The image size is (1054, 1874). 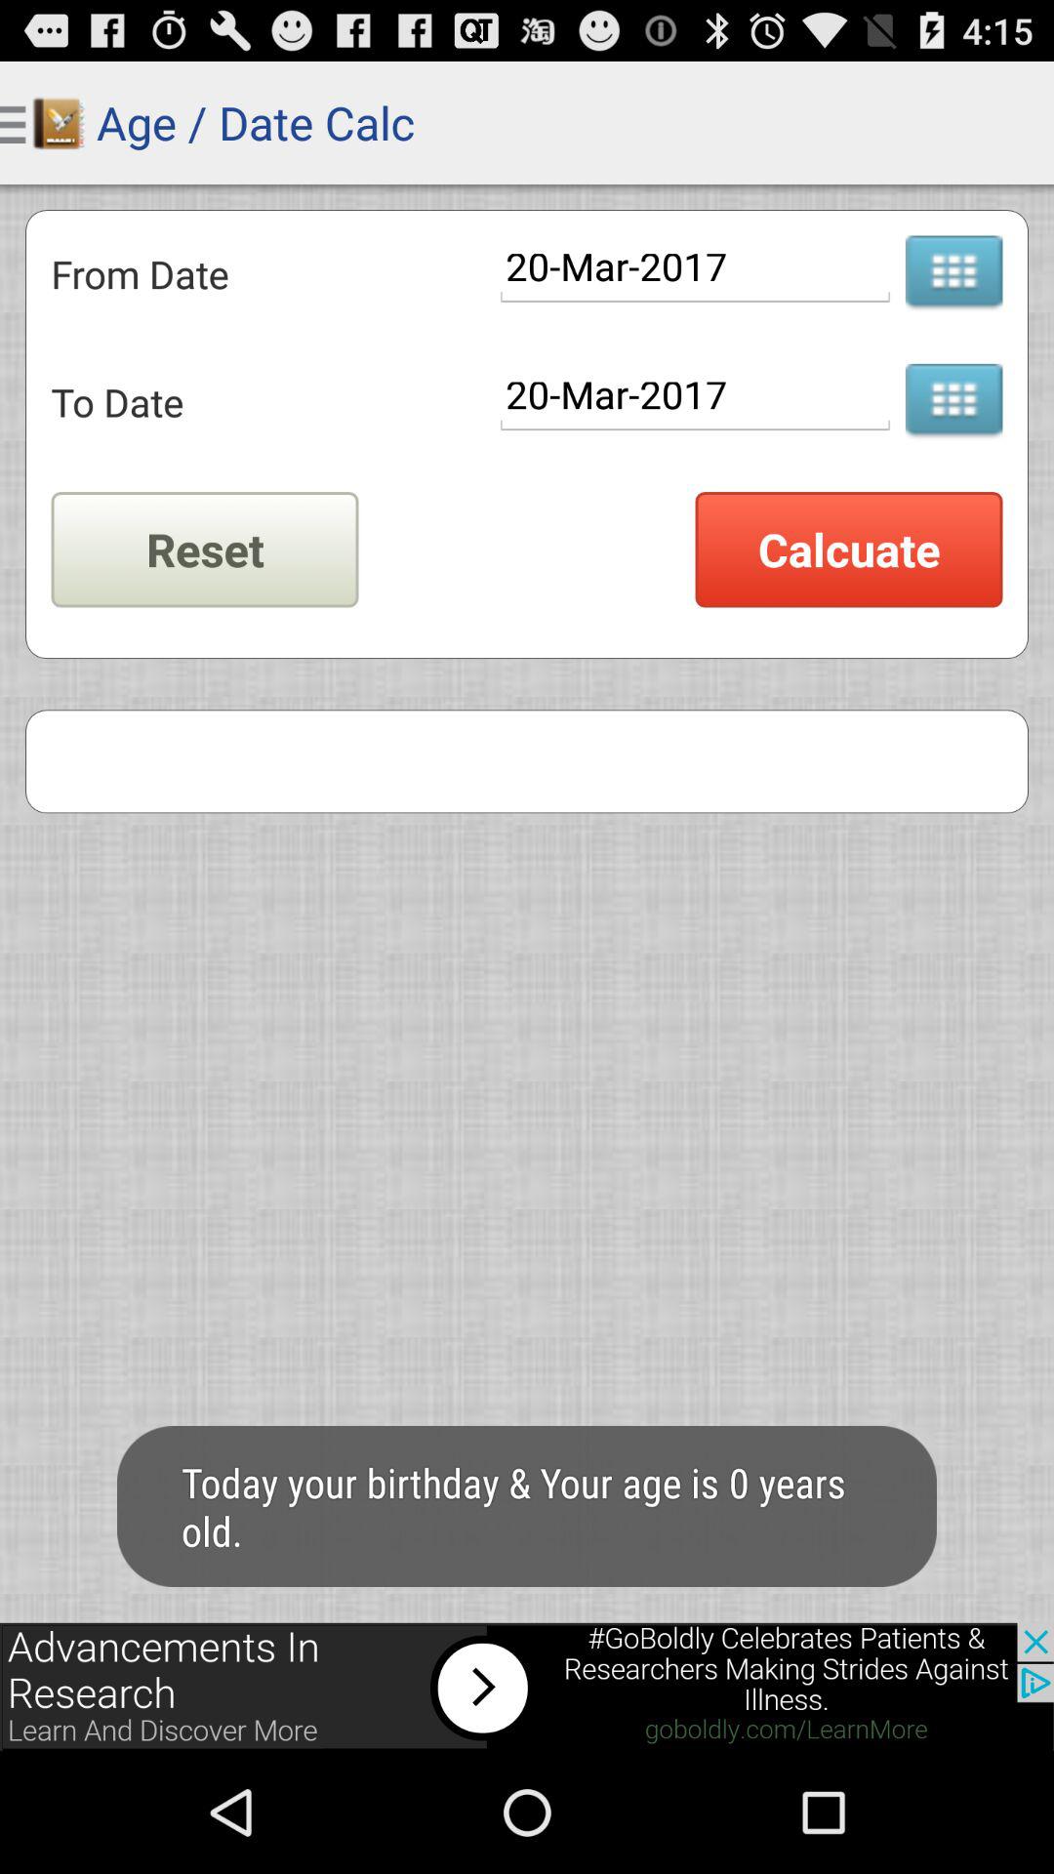 What do you see at coordinates (953, 402) in the screenshot?
I see `open calendar` at bounding box center [953, 402].